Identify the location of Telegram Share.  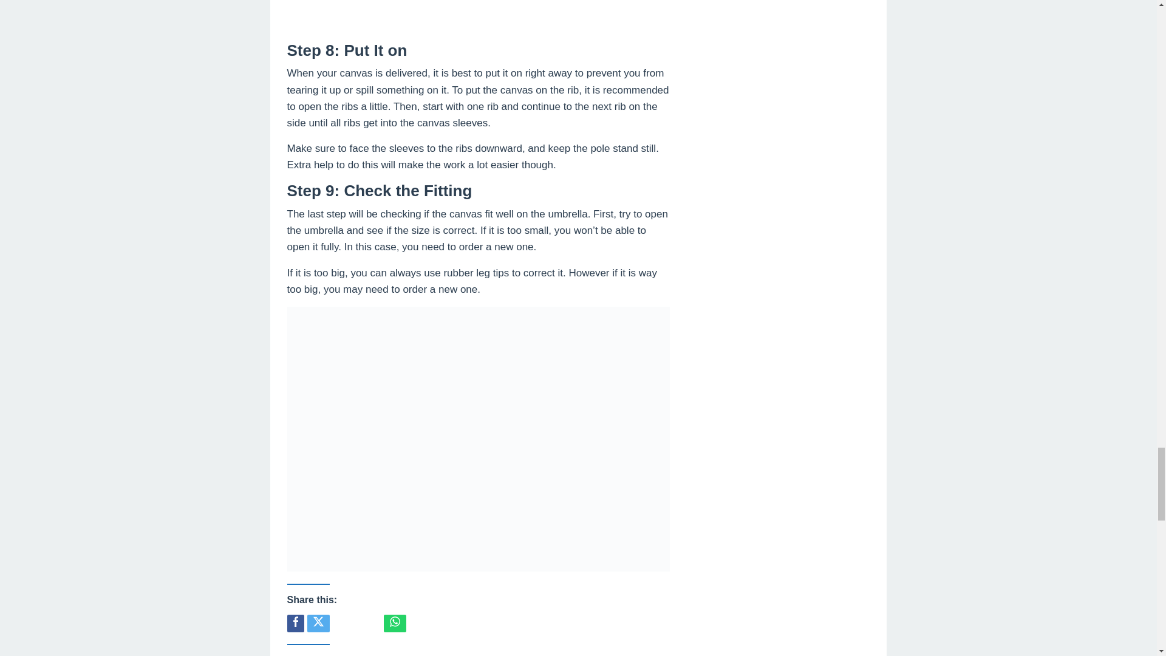
(369, 623).